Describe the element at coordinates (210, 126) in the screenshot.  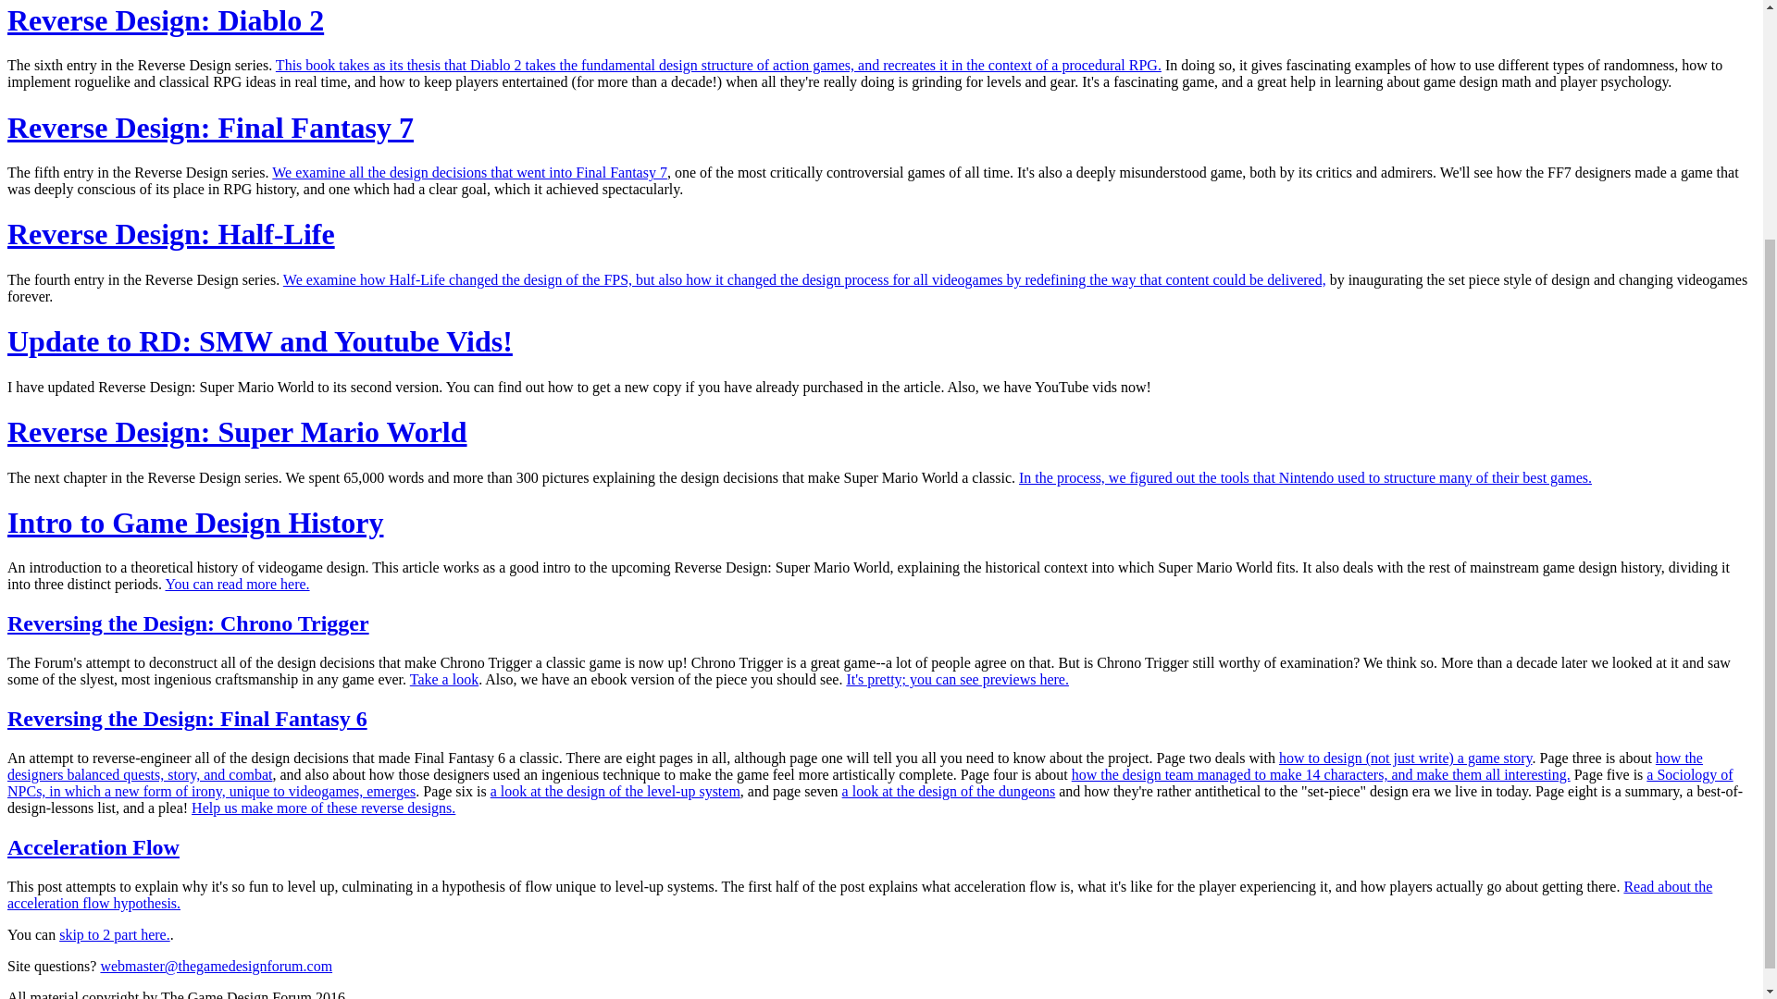
I see `Reverse Design: Final Fantasy 7` at that location.